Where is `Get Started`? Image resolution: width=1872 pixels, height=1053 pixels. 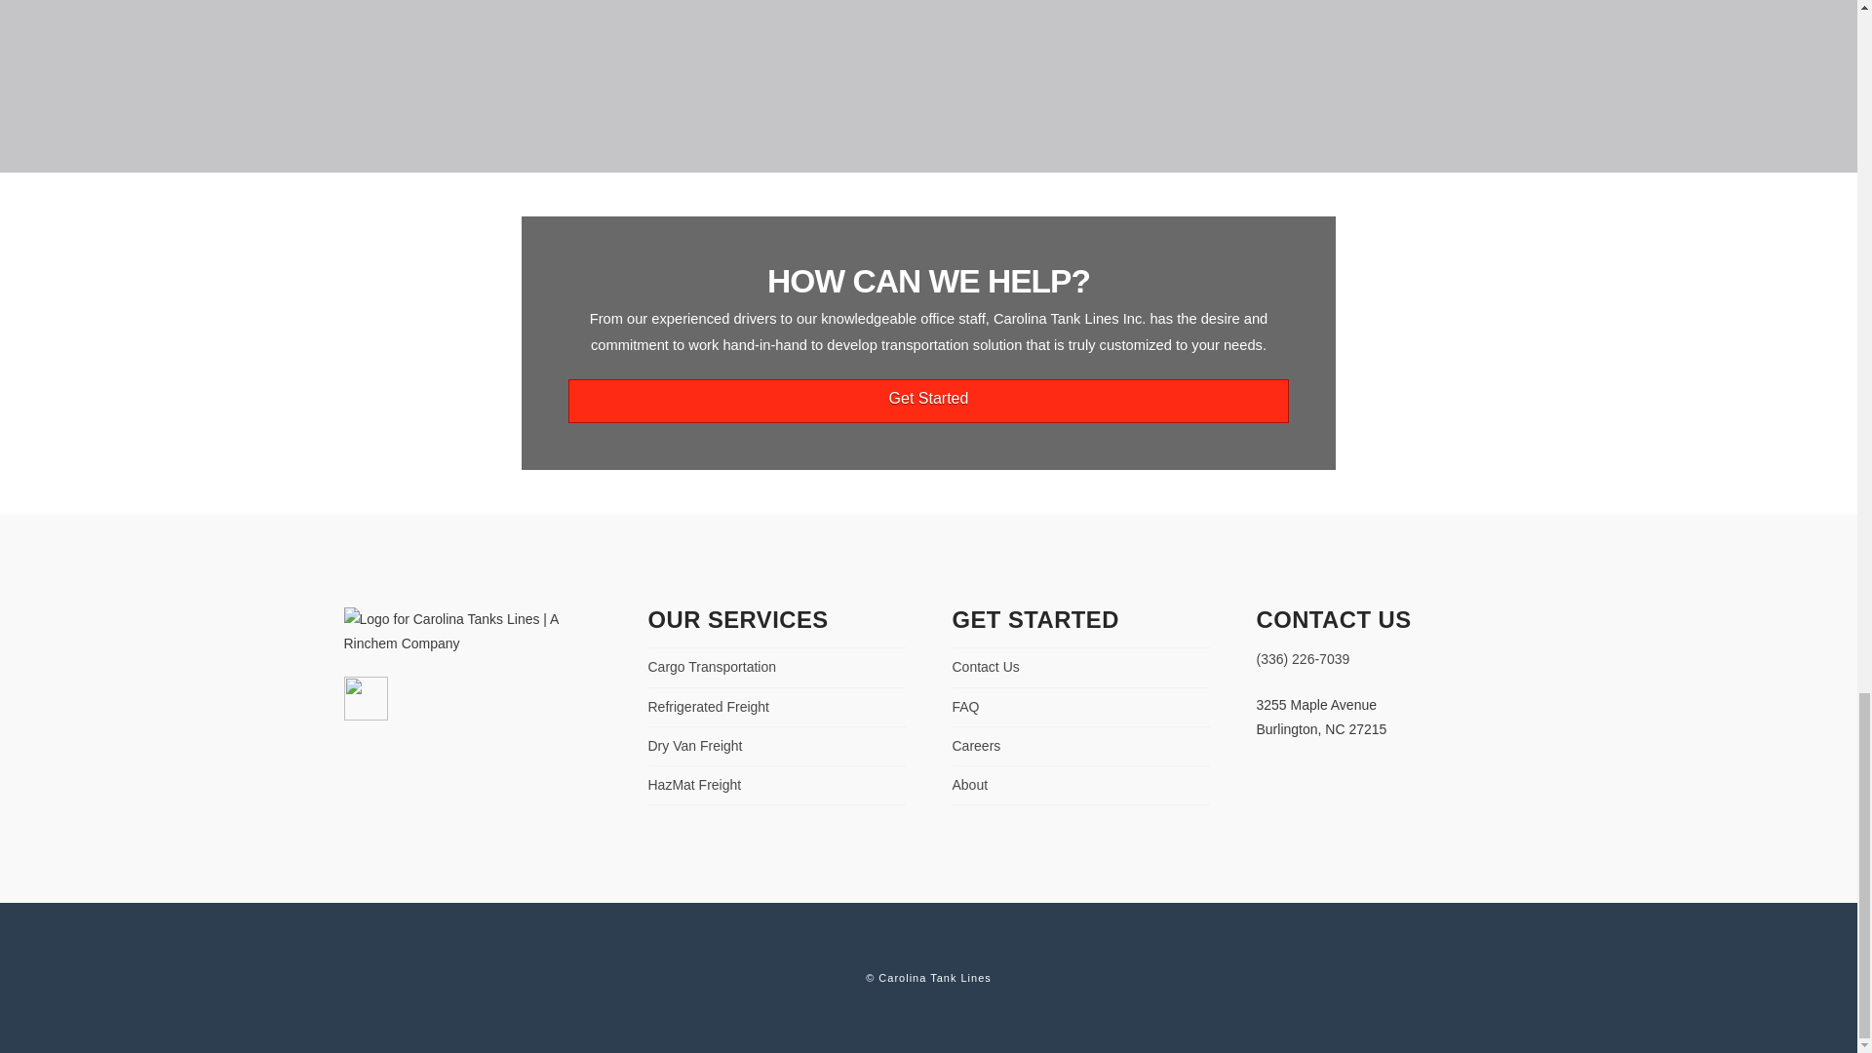 Get Started is located at coordinates (928, 401).